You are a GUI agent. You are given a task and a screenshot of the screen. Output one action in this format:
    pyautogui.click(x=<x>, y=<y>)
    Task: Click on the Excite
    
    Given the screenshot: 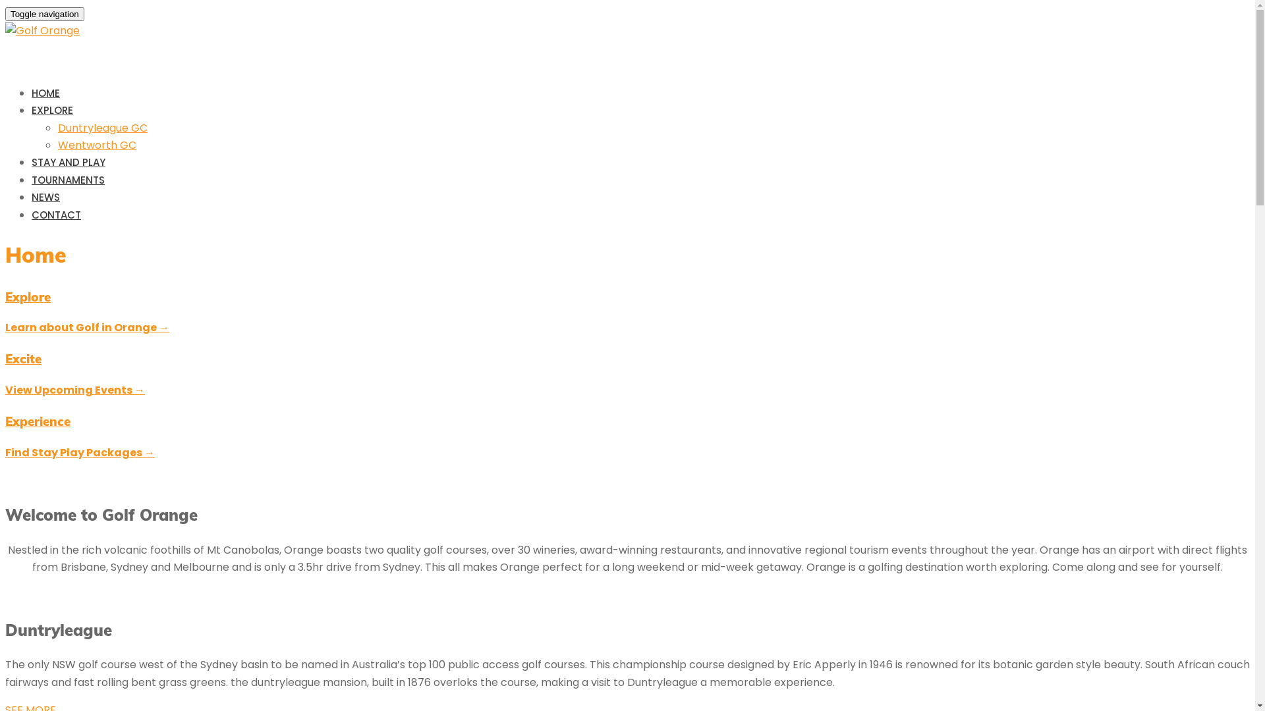 What is the action you would take?
    pyautogui.click(x=24, y=359)
    